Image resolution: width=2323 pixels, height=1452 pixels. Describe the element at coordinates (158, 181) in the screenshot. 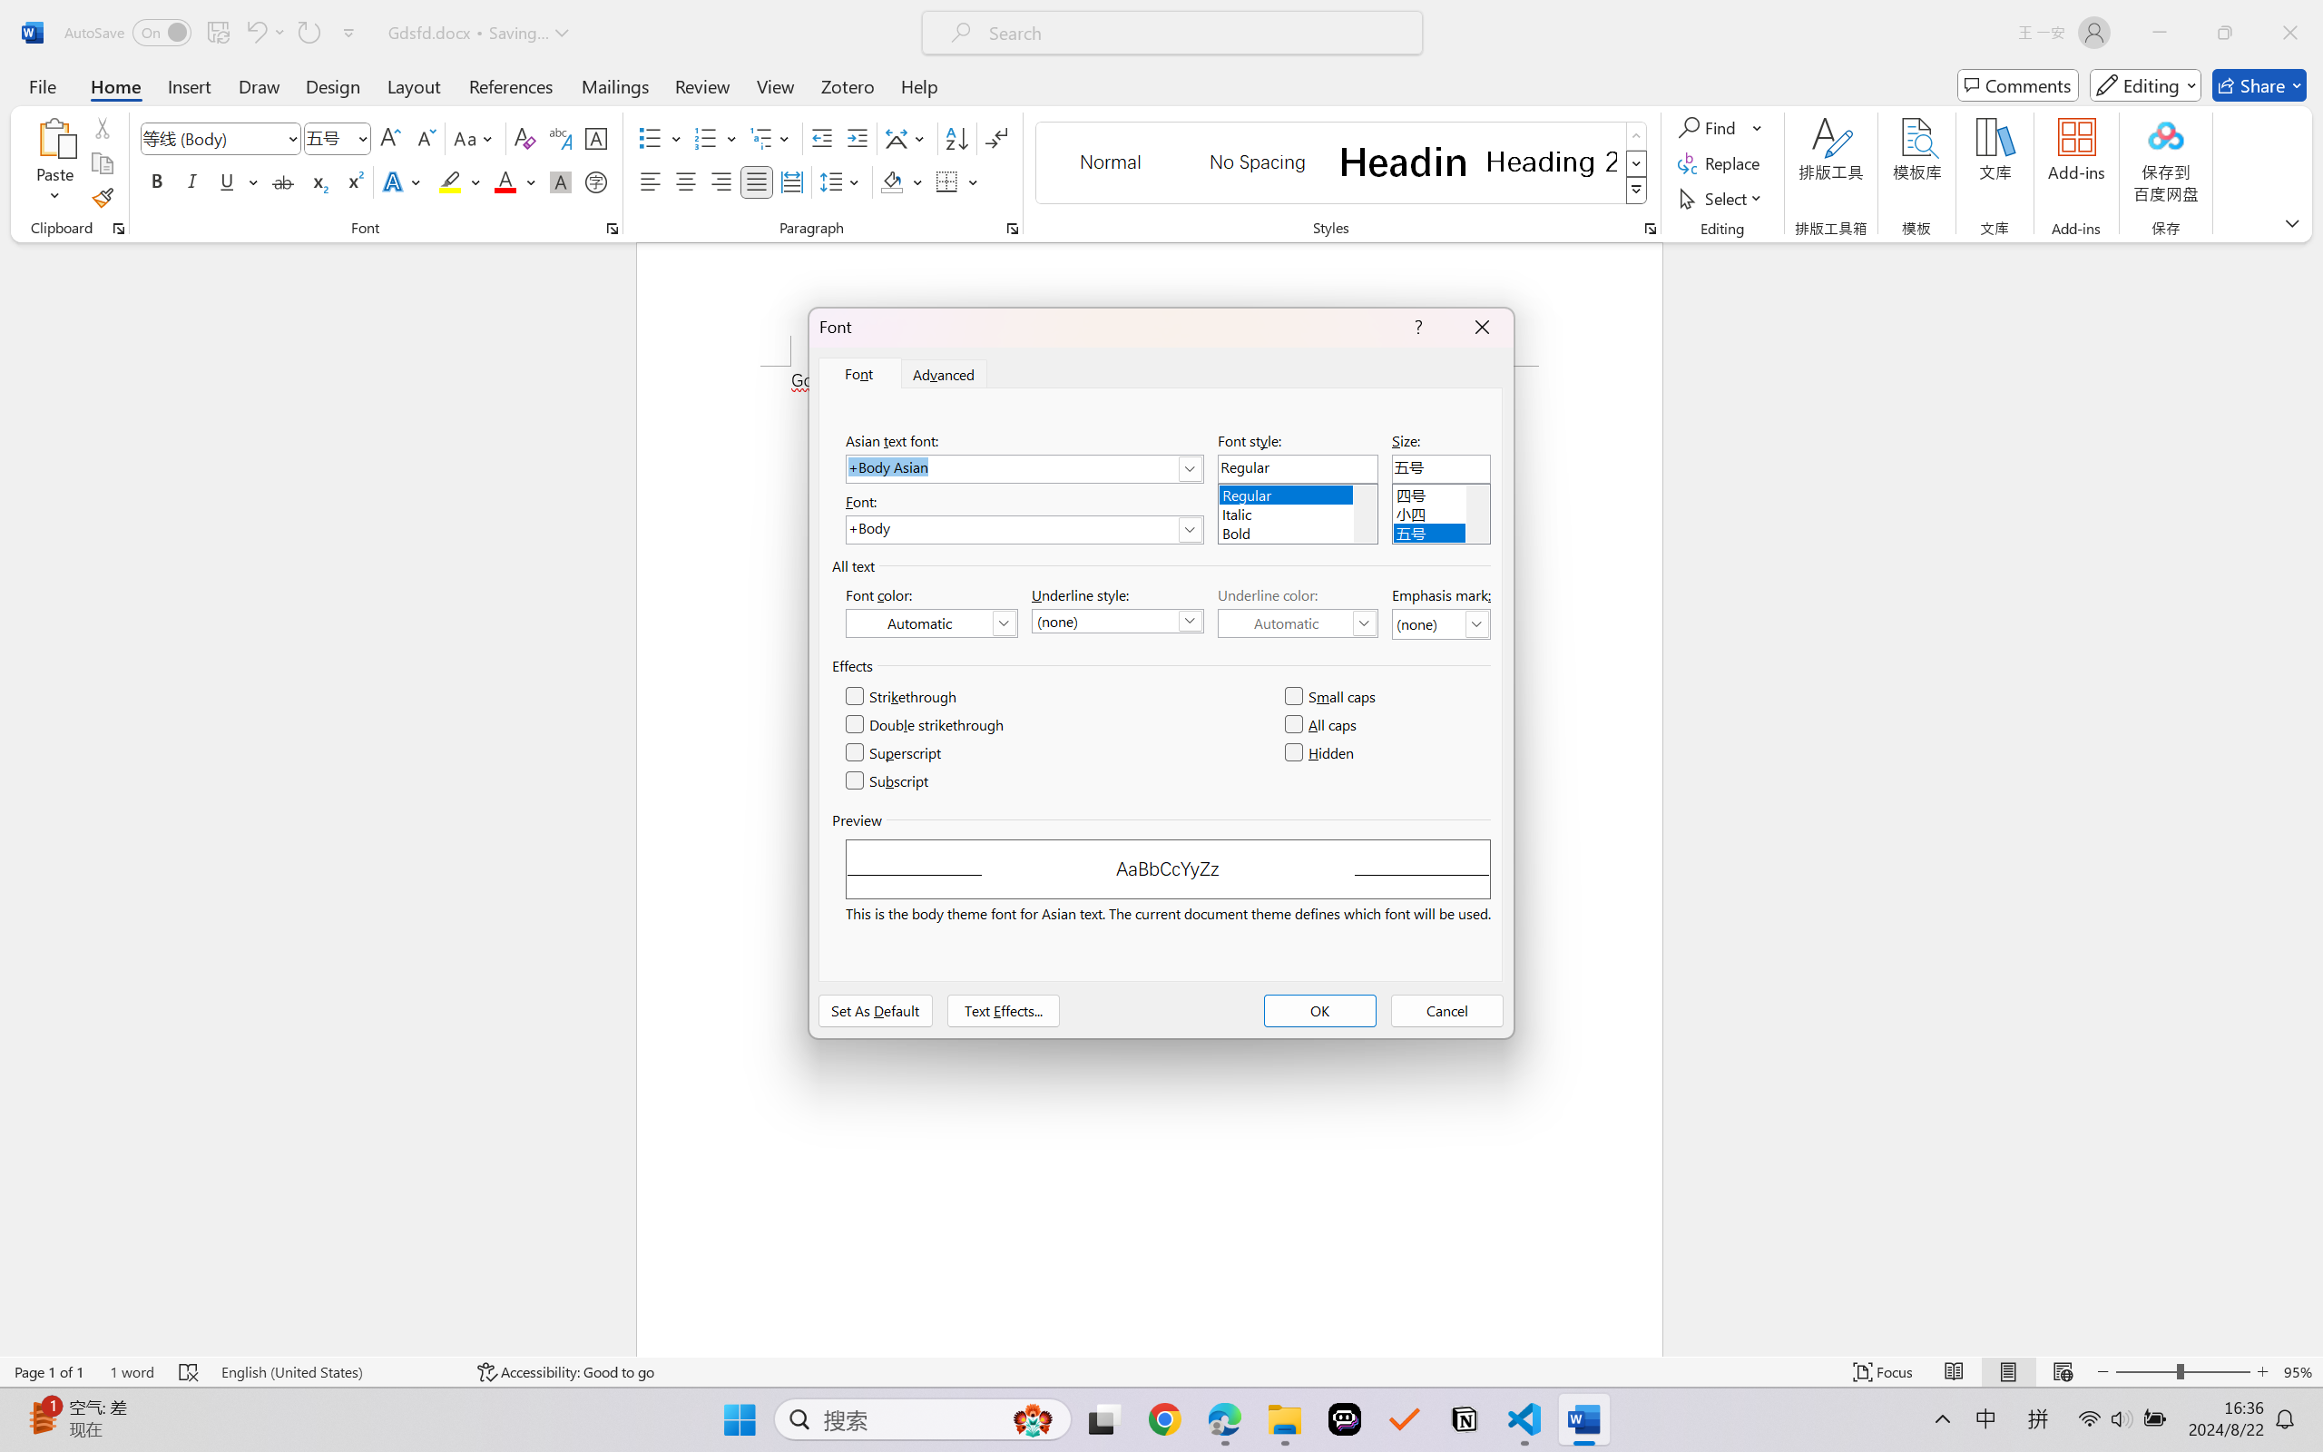

I see `Bold` at that location.